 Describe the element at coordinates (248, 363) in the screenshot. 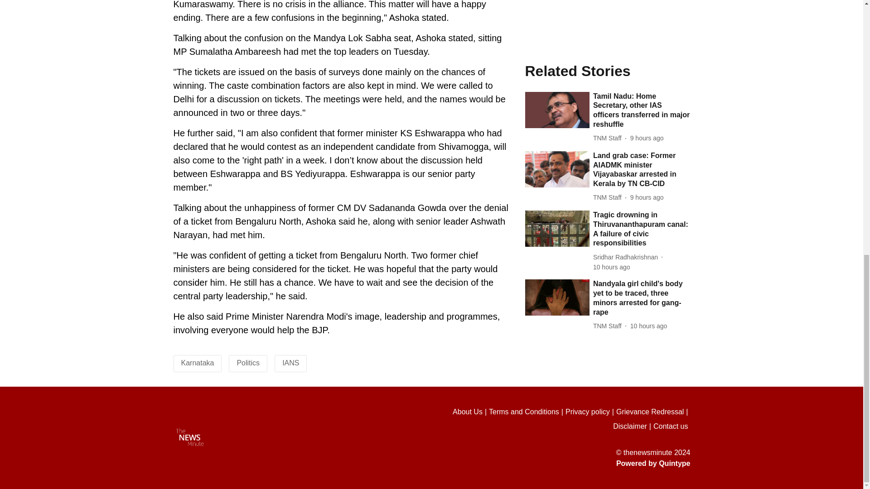

I see `Politics` at that location.